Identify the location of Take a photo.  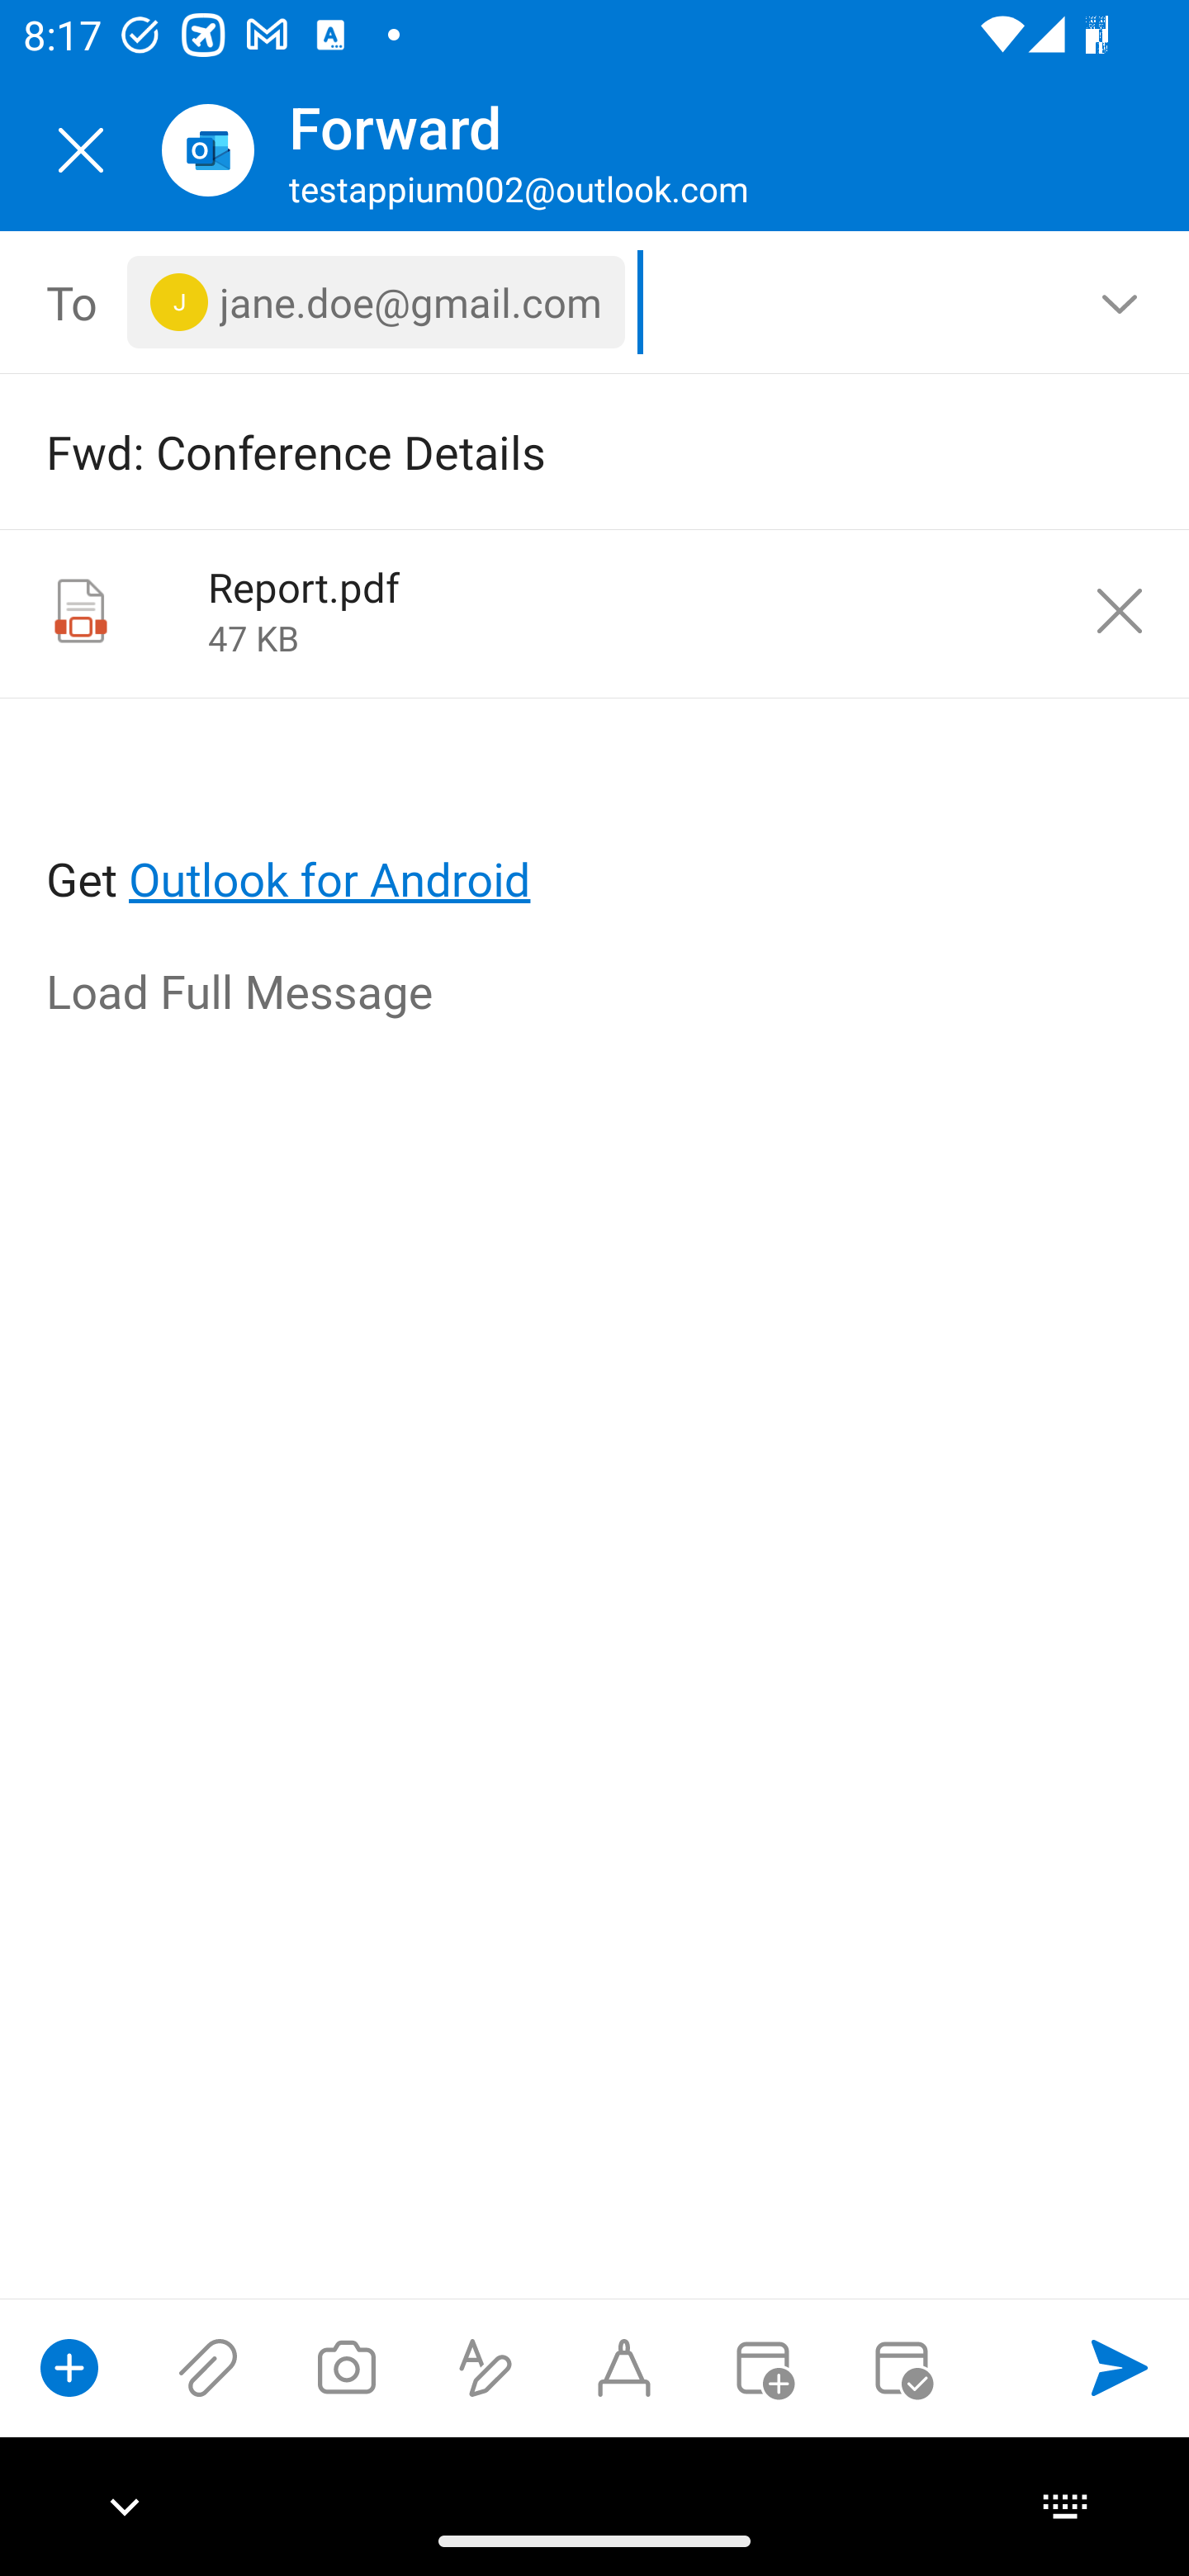
(346, 2367).